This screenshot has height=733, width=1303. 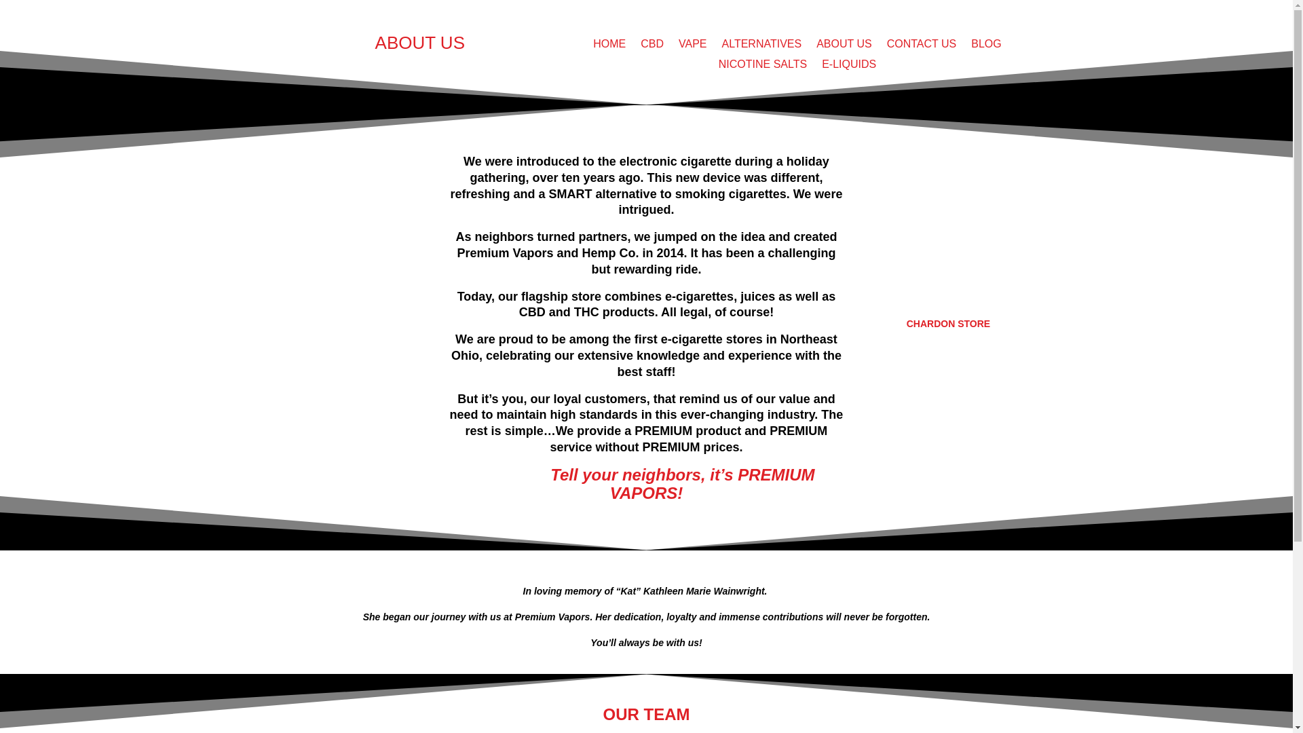 What do you see at coordinates (761, 46) in the screenshot?
I see `ALTERNATIVES` at bounding box center [761, 46].